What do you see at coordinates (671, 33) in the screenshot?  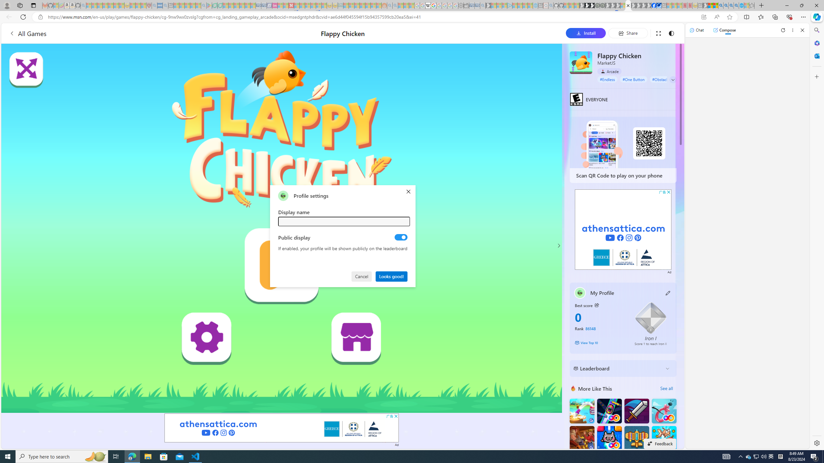 I see `Change to dark mode` at bounding box center [671, 33].